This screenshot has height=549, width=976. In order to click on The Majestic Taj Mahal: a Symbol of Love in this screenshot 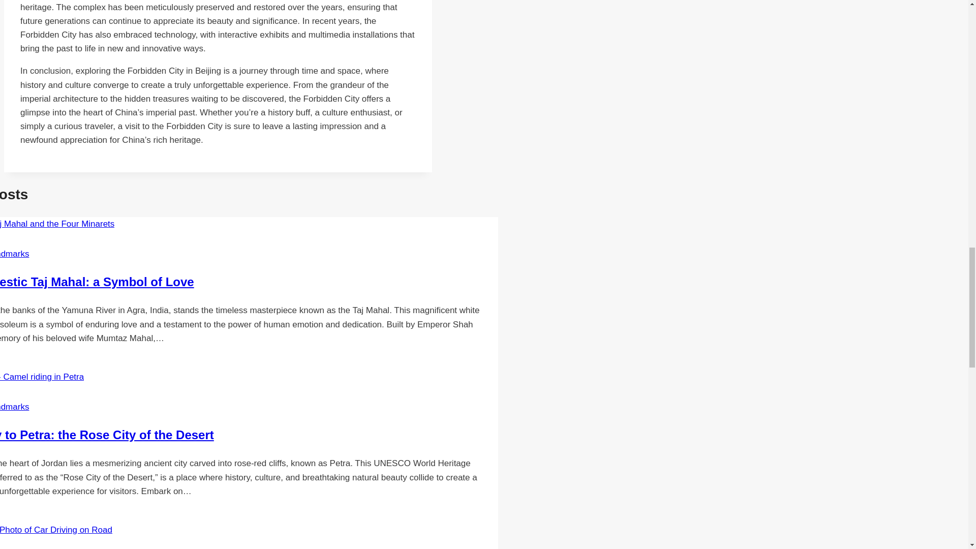, I will do `click(97, 282)`.